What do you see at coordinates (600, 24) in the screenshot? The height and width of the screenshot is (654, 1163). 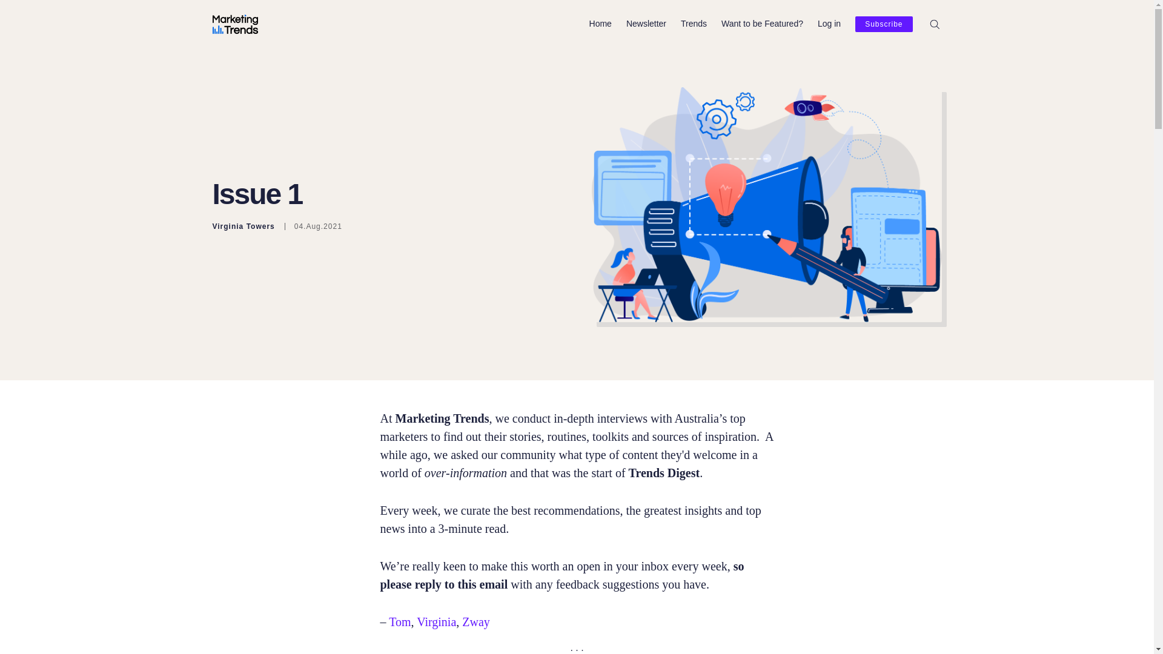 I see `Home` at bounding box center [600, 24].